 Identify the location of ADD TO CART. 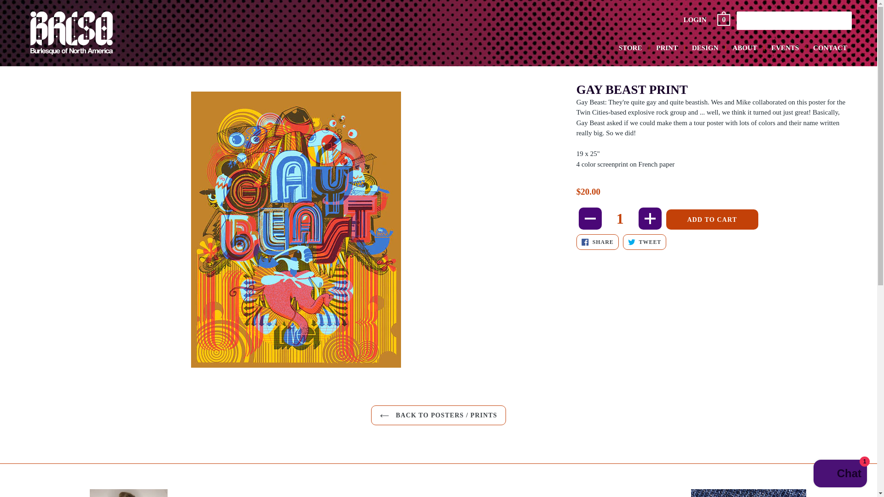
(645, 242).